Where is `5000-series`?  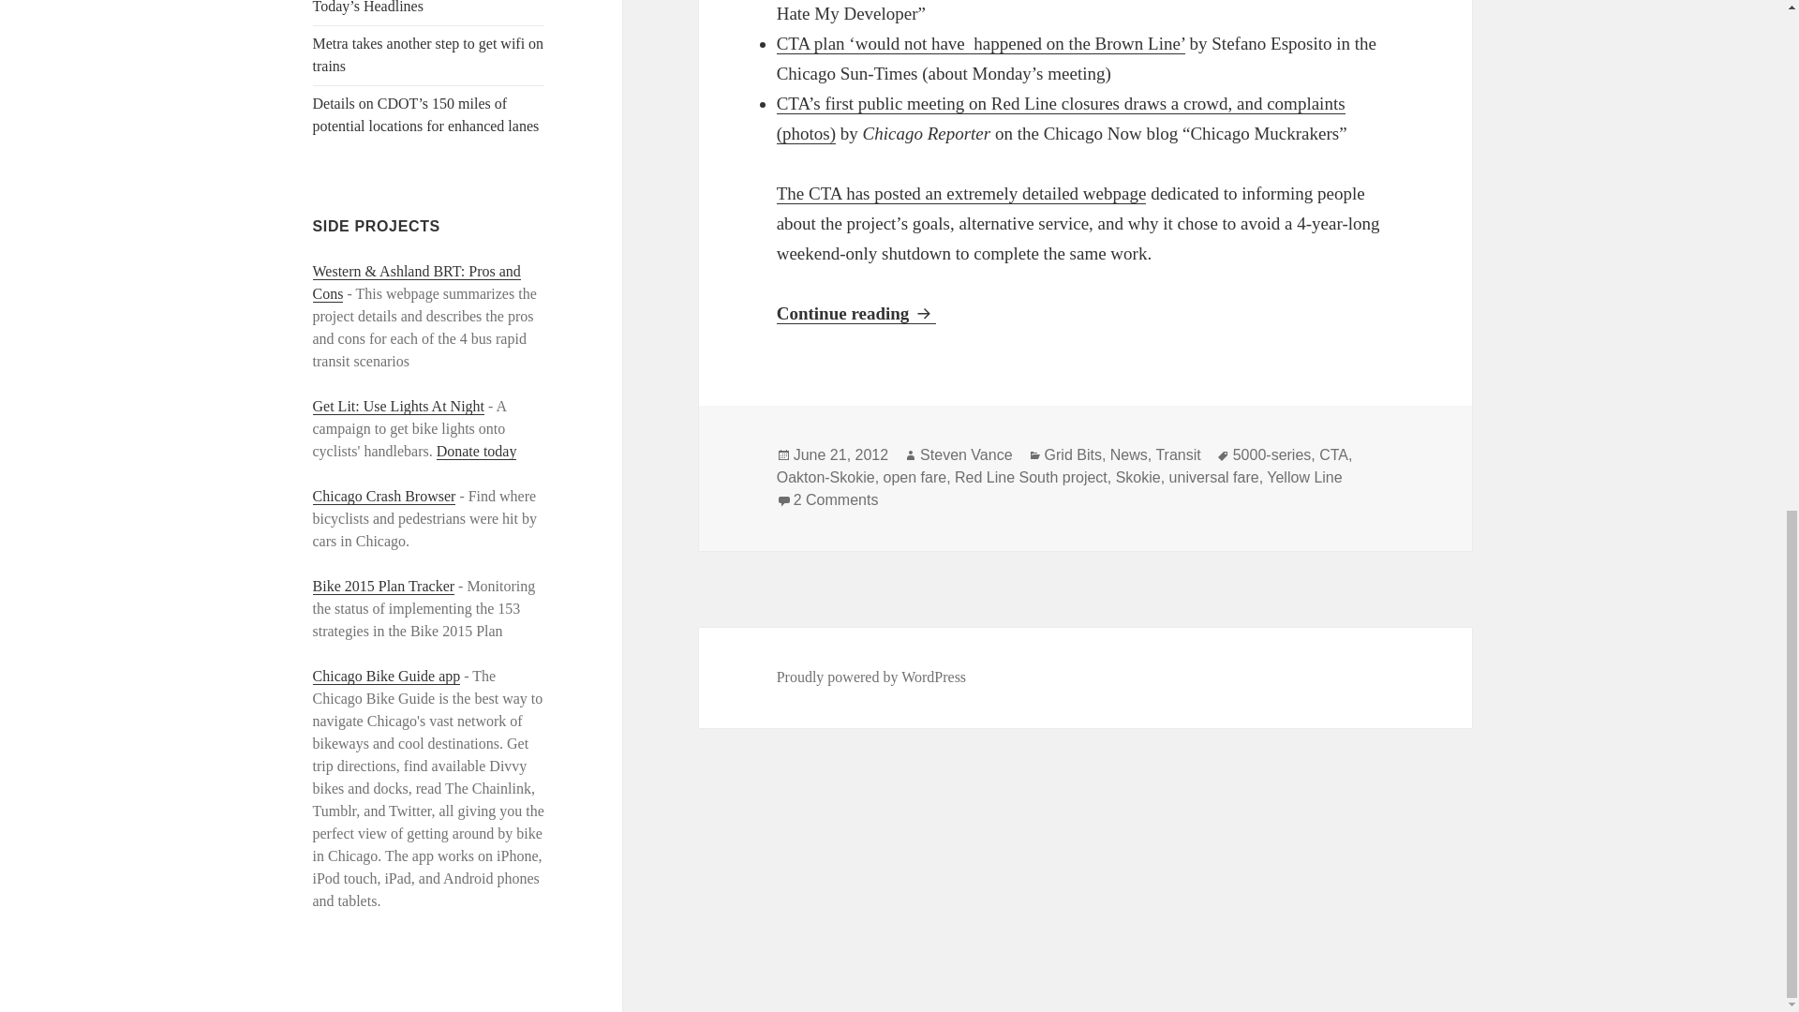 5000-series is located at coordinates (1271, 455).